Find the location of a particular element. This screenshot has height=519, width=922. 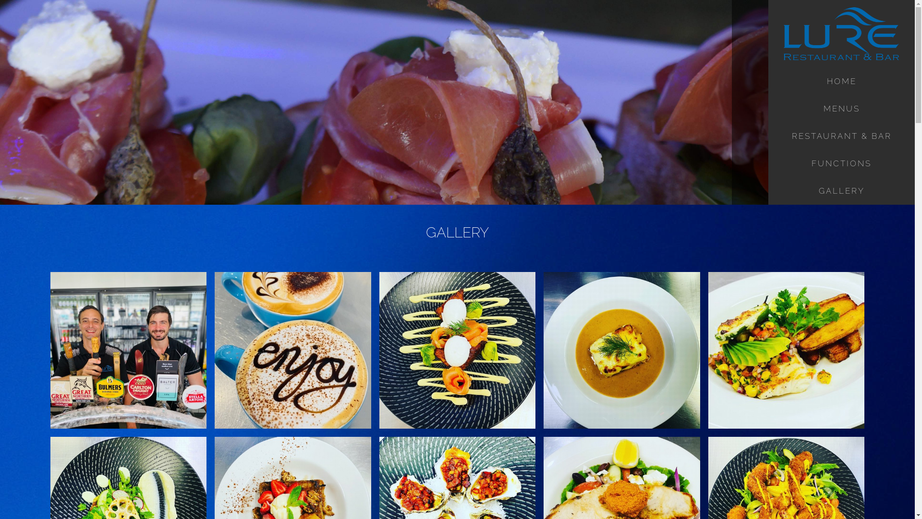

GALLERY is located at coordinates (841, 191).